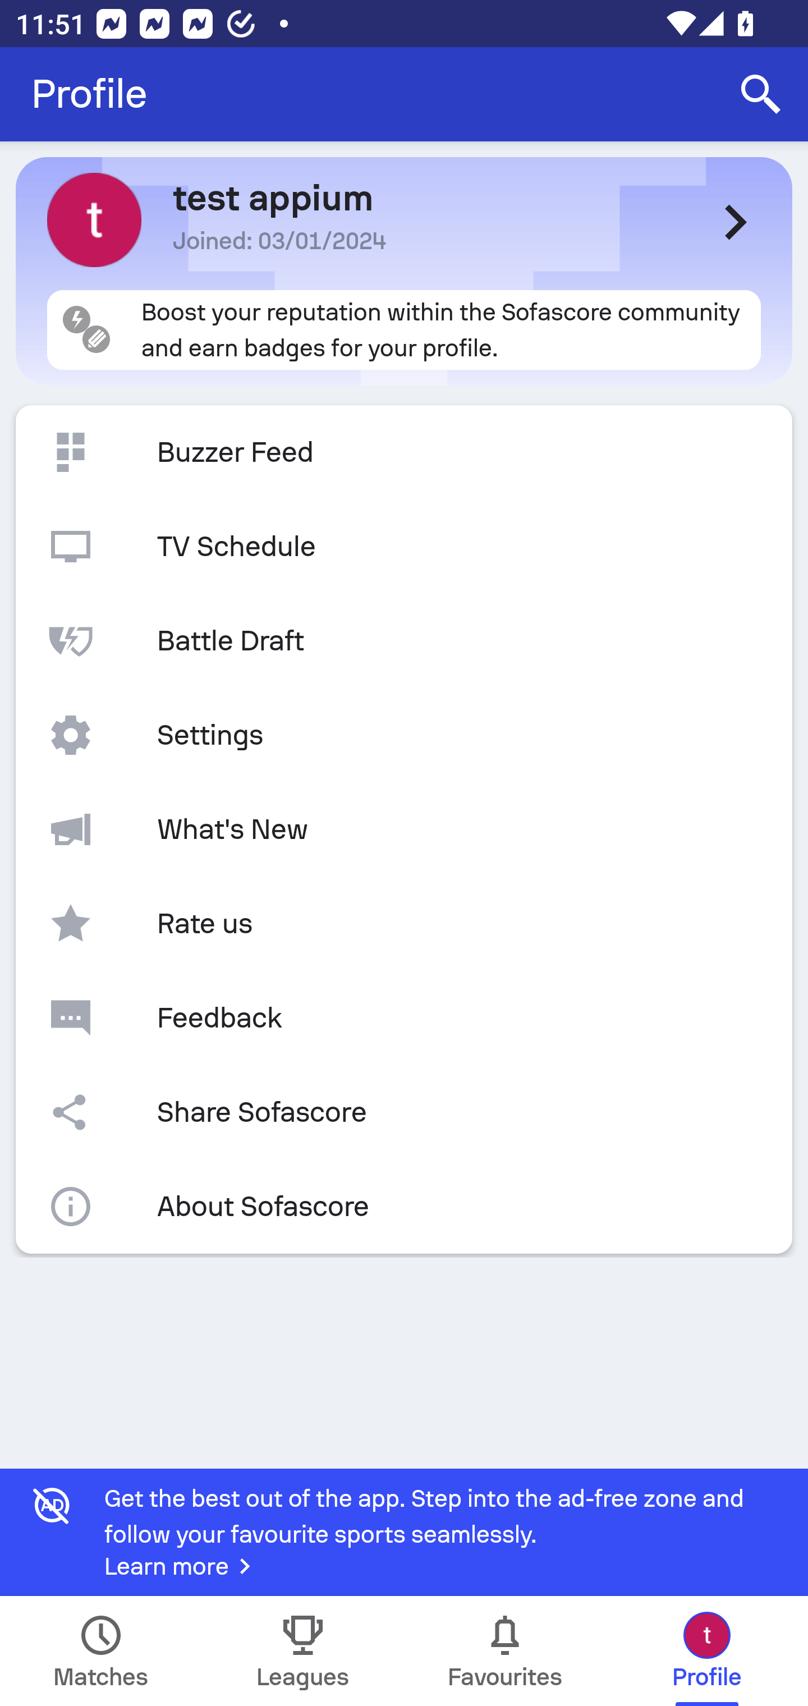 Image resolution: width=808 pixels, height=1706 pixels. I want to click on Profile, so click(89, 94).